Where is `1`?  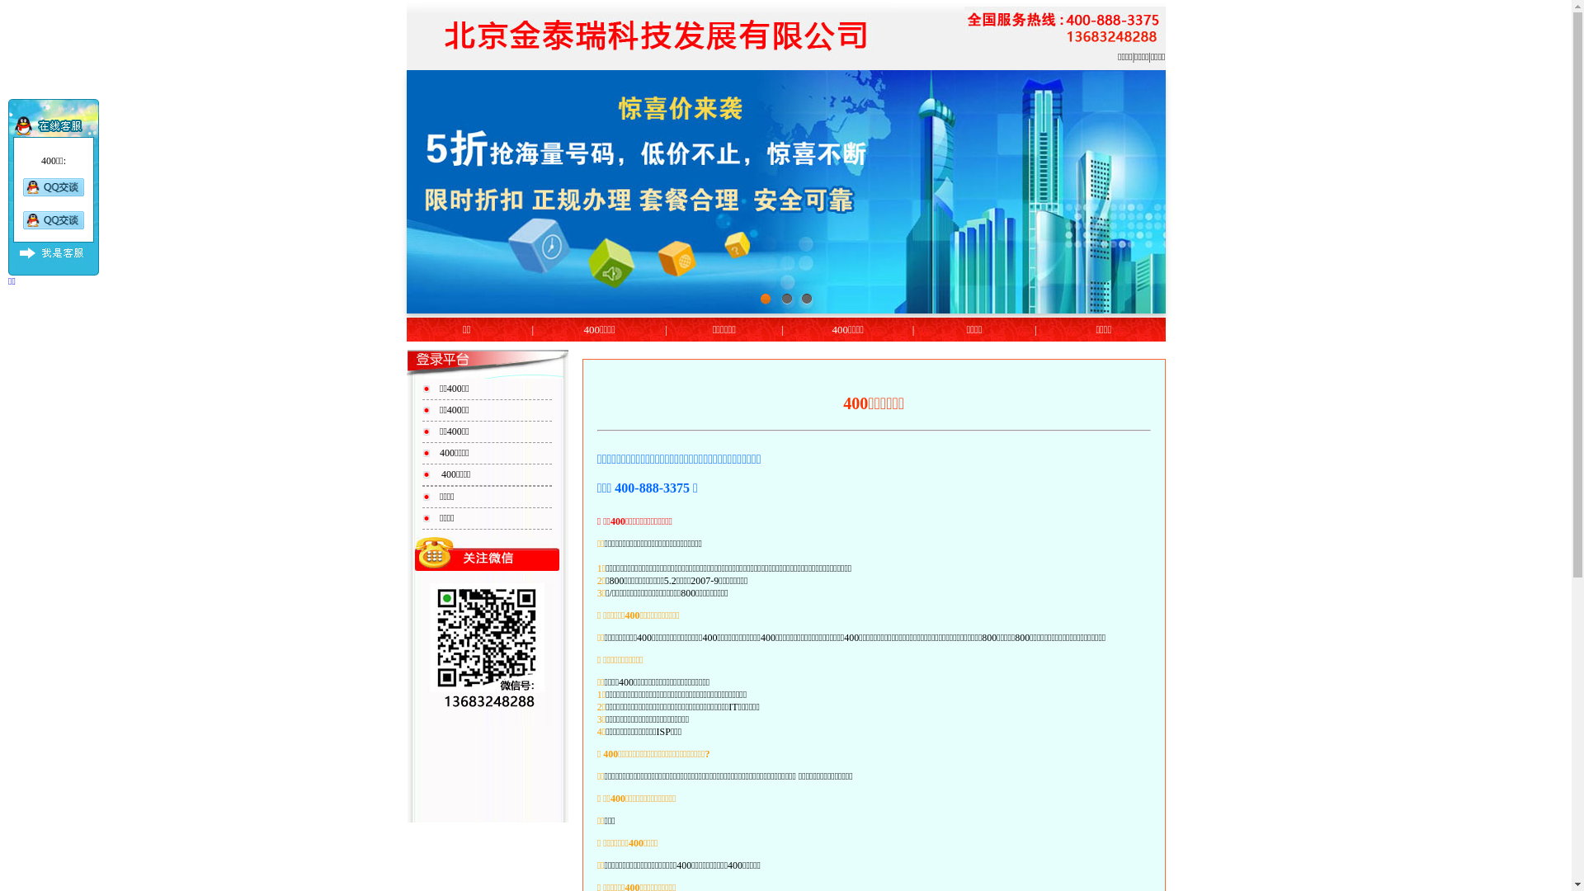
1 is located at coordinates (766, 299).